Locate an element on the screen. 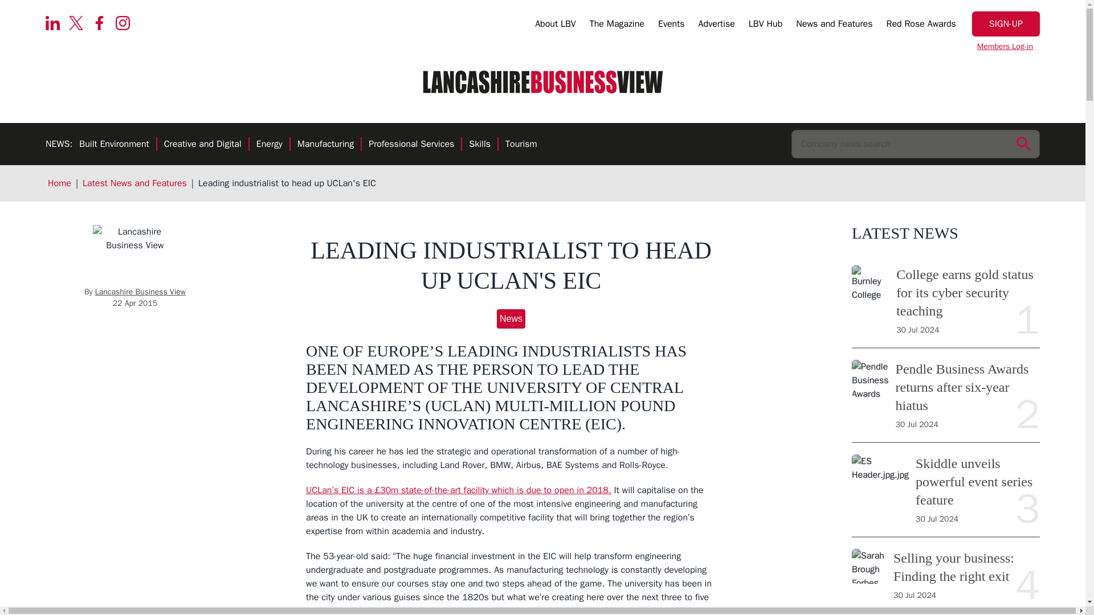  Advertise is located at coordinates (717, 26).